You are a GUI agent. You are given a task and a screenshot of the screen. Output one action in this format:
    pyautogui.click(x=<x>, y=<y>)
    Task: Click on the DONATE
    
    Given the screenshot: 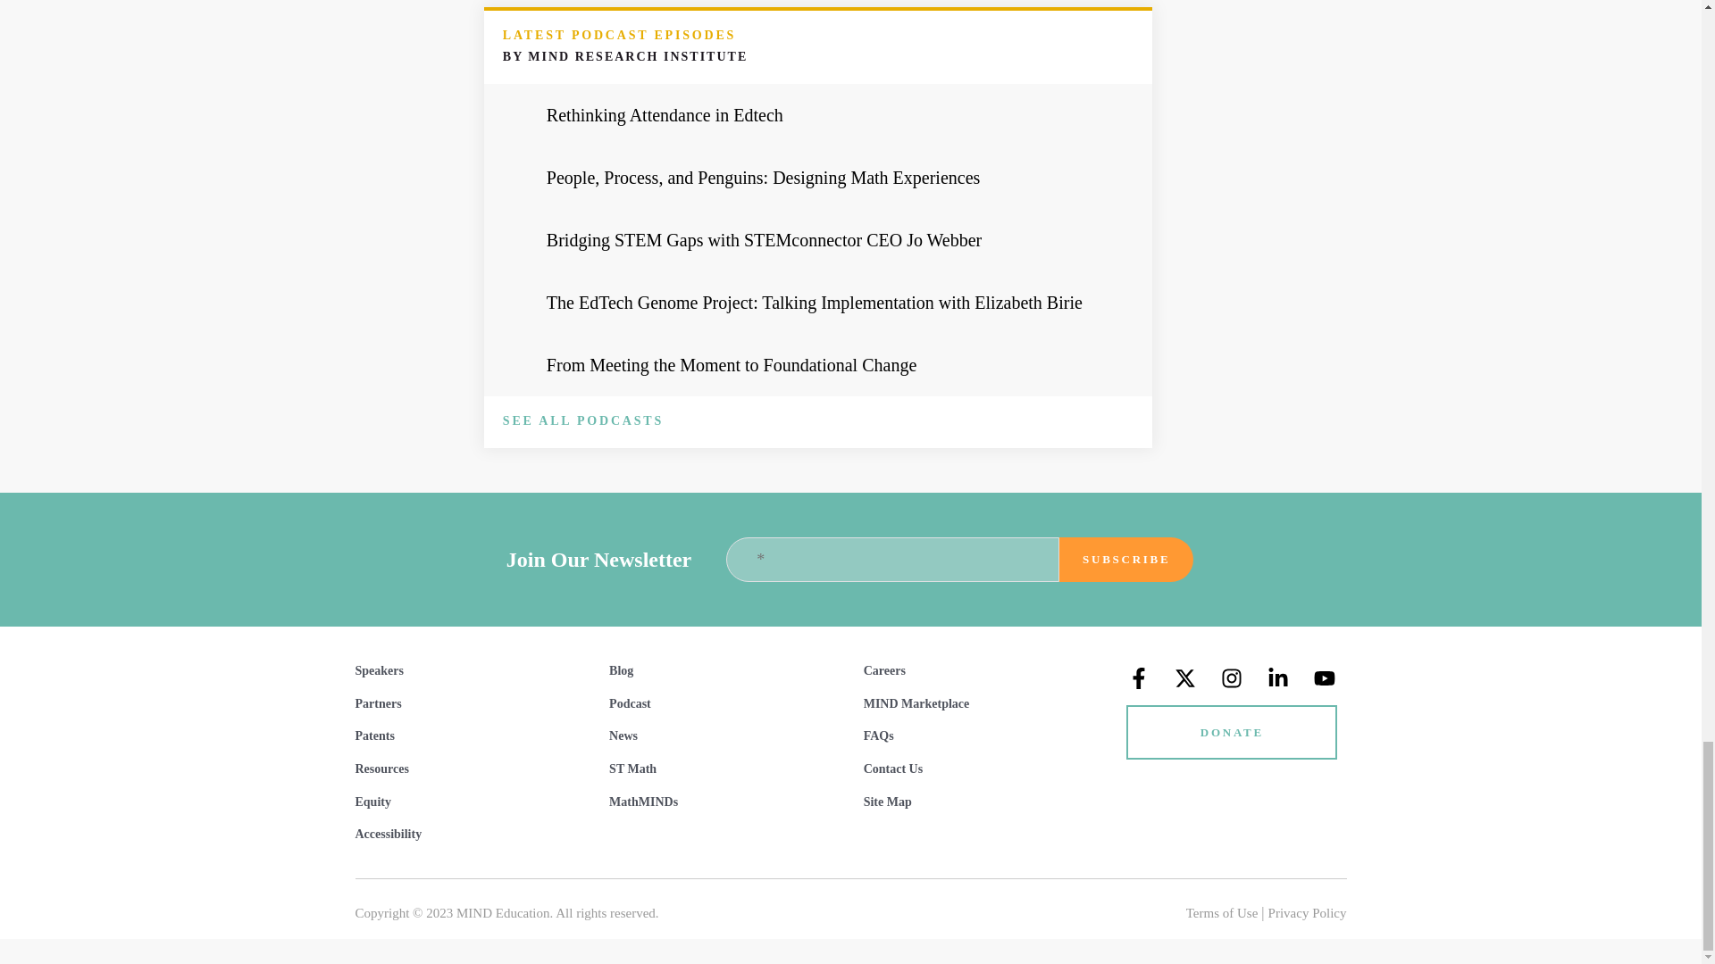 What is the action you would take?
    pyautogui.click(x=1232, y=730)
    